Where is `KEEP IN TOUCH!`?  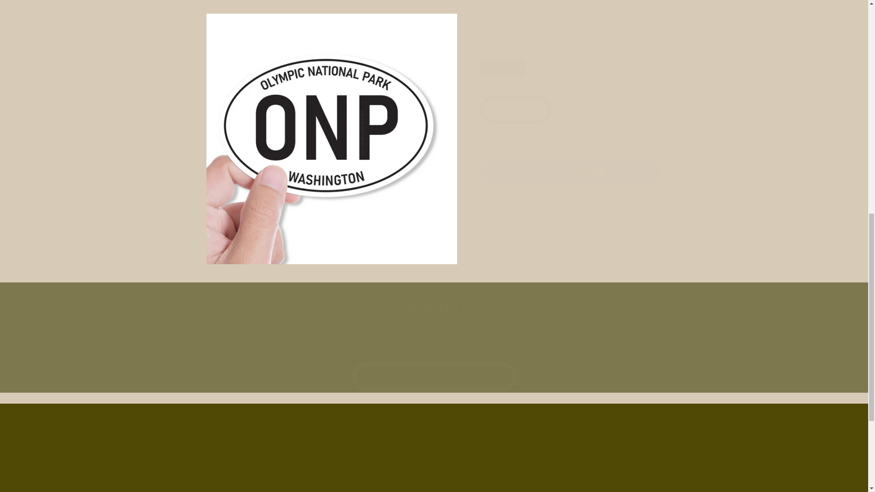
KEEP IN TOUCH! is located at coordinates (434, 311).